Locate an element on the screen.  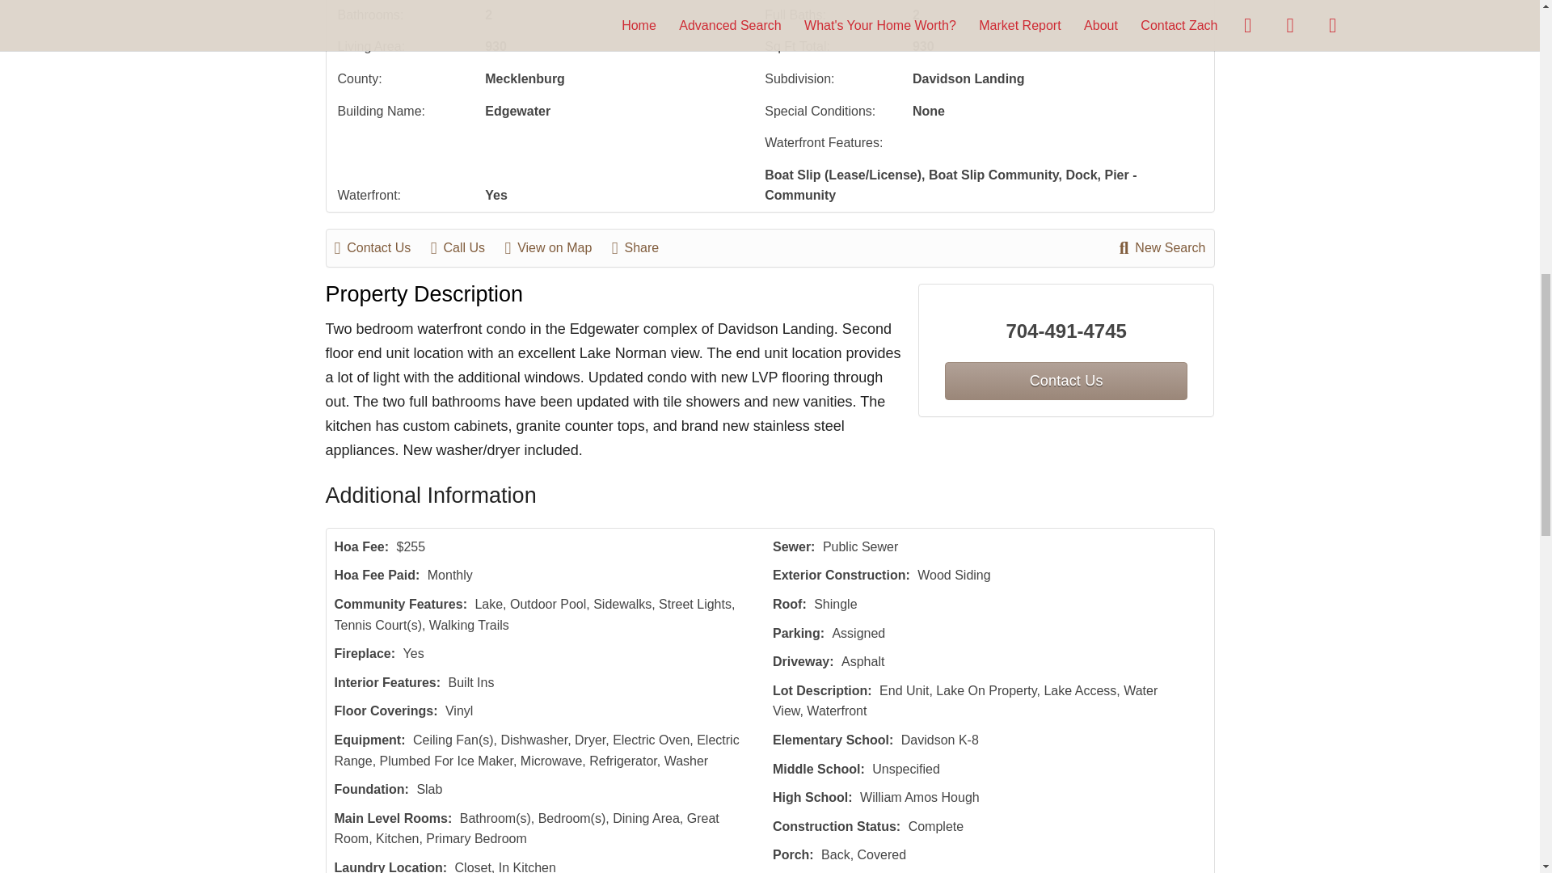
Share is located at coordinates (643, 247).